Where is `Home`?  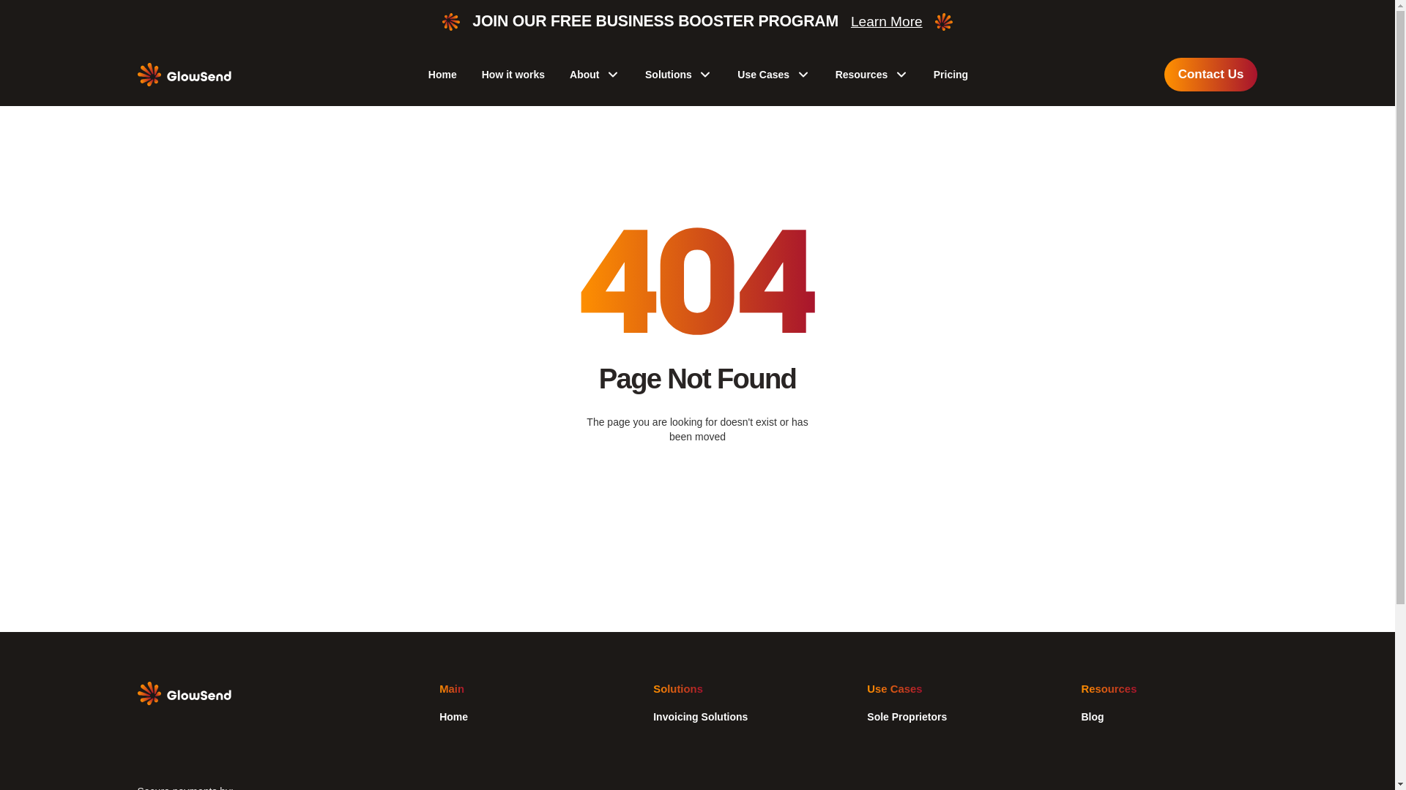 Home is located at coordinates (453, 717).